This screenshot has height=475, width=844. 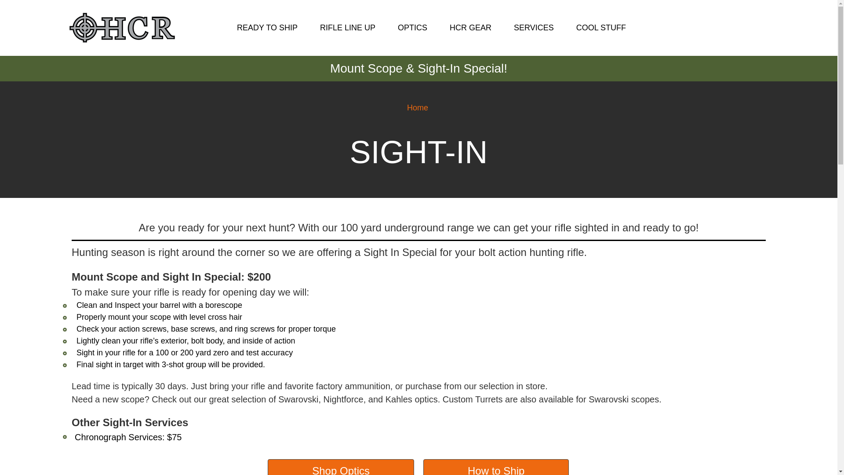 I want to click on Hill Country Rifles, so click(x=121, y=27).